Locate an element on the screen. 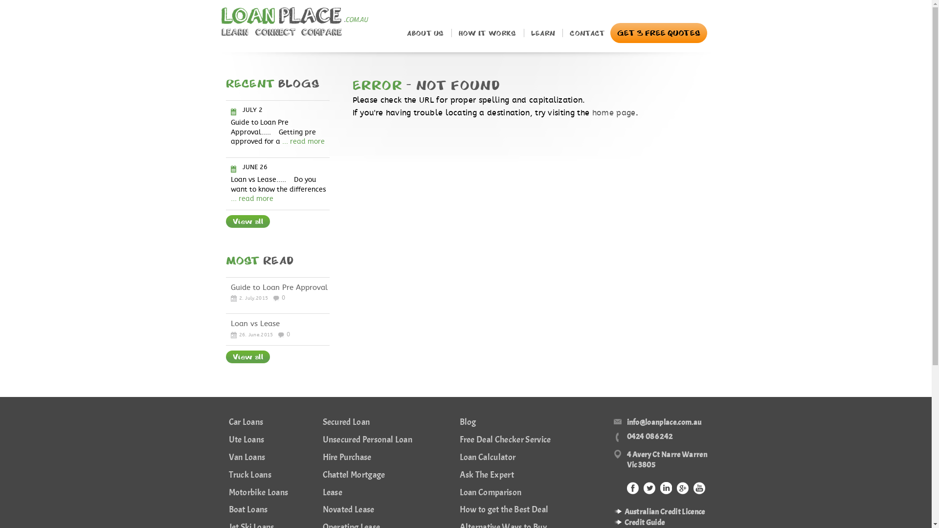  Credit Guide is located at coordinates (645, 523).